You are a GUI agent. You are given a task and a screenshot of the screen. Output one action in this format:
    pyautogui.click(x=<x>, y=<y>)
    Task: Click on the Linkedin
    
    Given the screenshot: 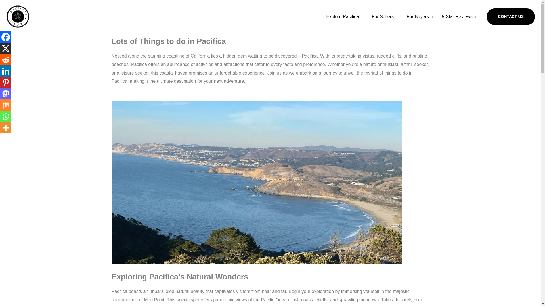 What is the action you would take?
    pyautogui.click(x=6, y=71)
    